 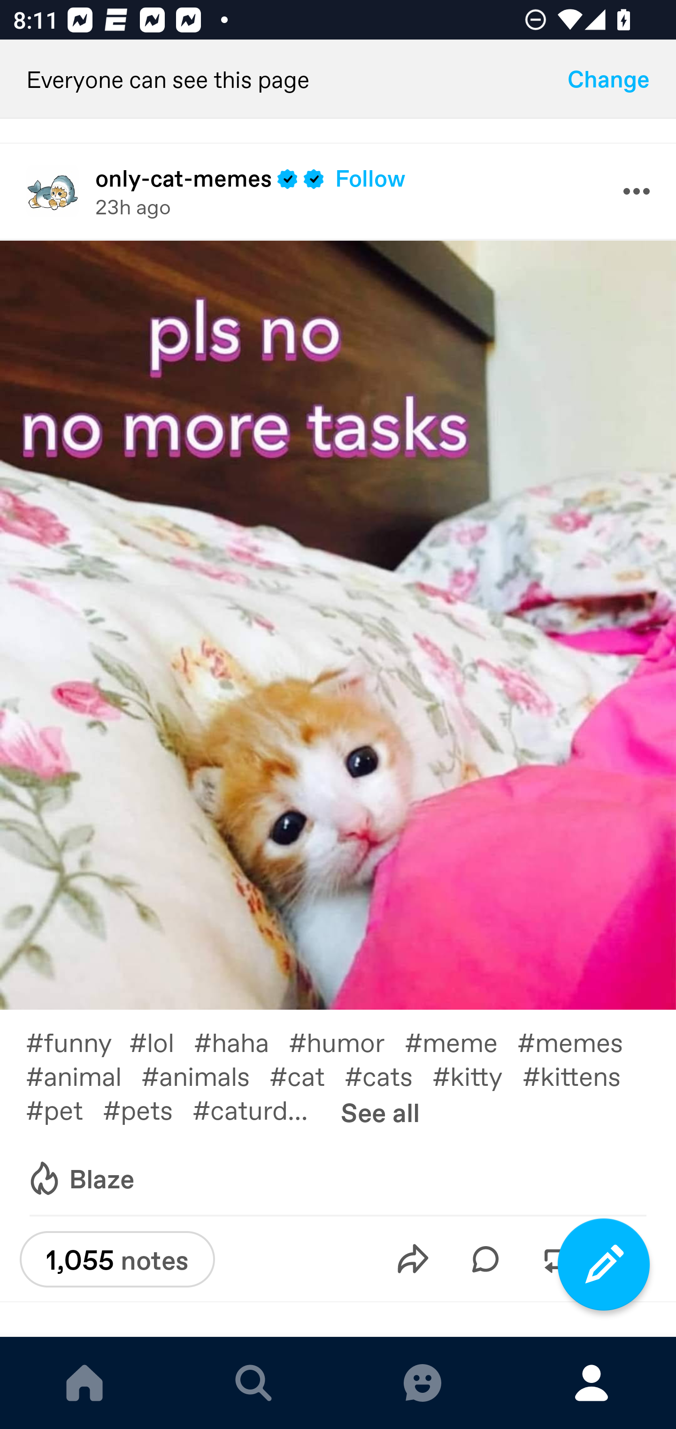 I want to click on DASHBOARD, so click(x=84, y=1383).